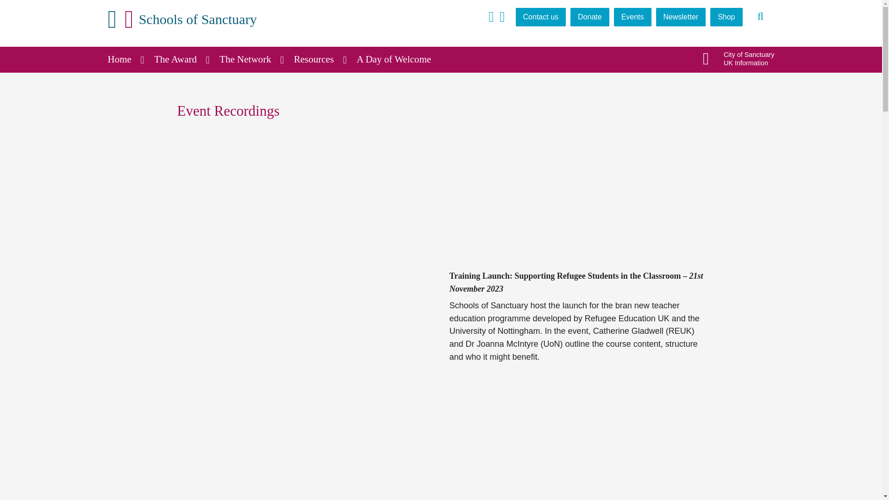  Describe the element at coordinates (726, 17) in the screenshot. I see `Shop` at that location.